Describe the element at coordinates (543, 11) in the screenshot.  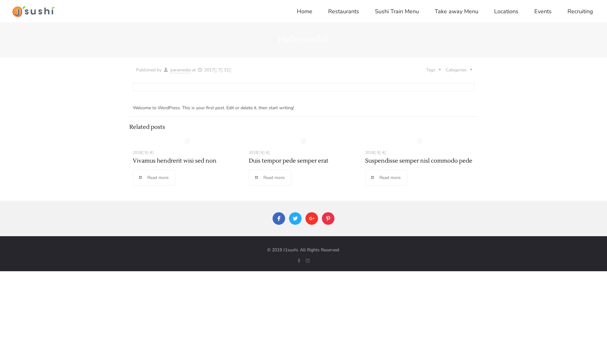
I see `Events` at that location.